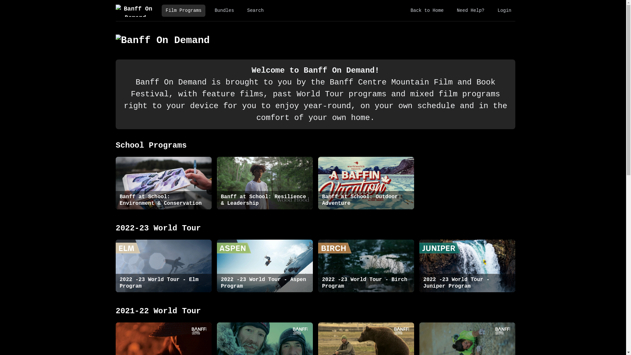 The height and width of the screenshot is (355, 631). I want to click on Back to Home, so click(427, 11).